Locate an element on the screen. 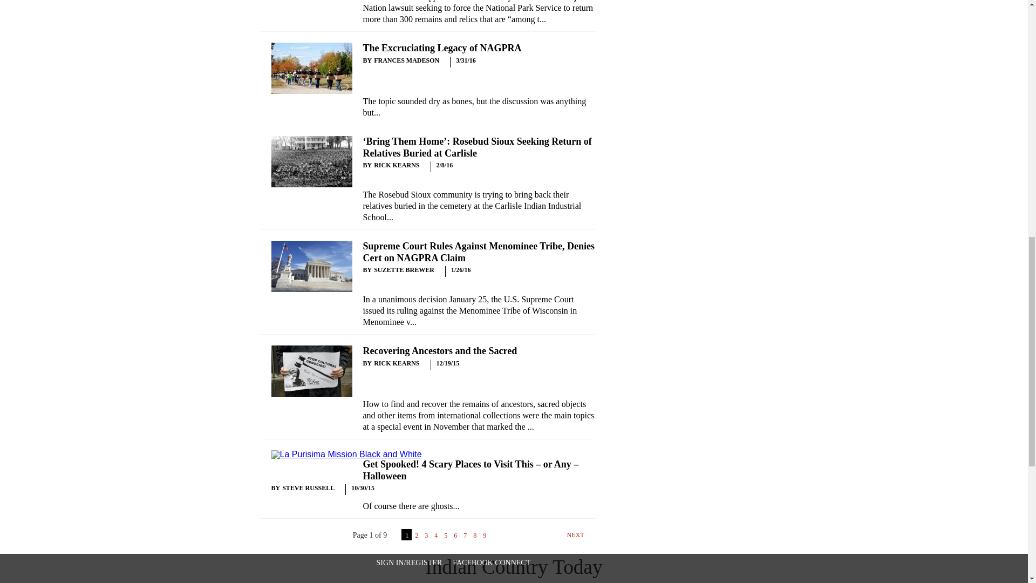 The image size is (1036, 583). Go to last page is located at coordinates (513, 538).